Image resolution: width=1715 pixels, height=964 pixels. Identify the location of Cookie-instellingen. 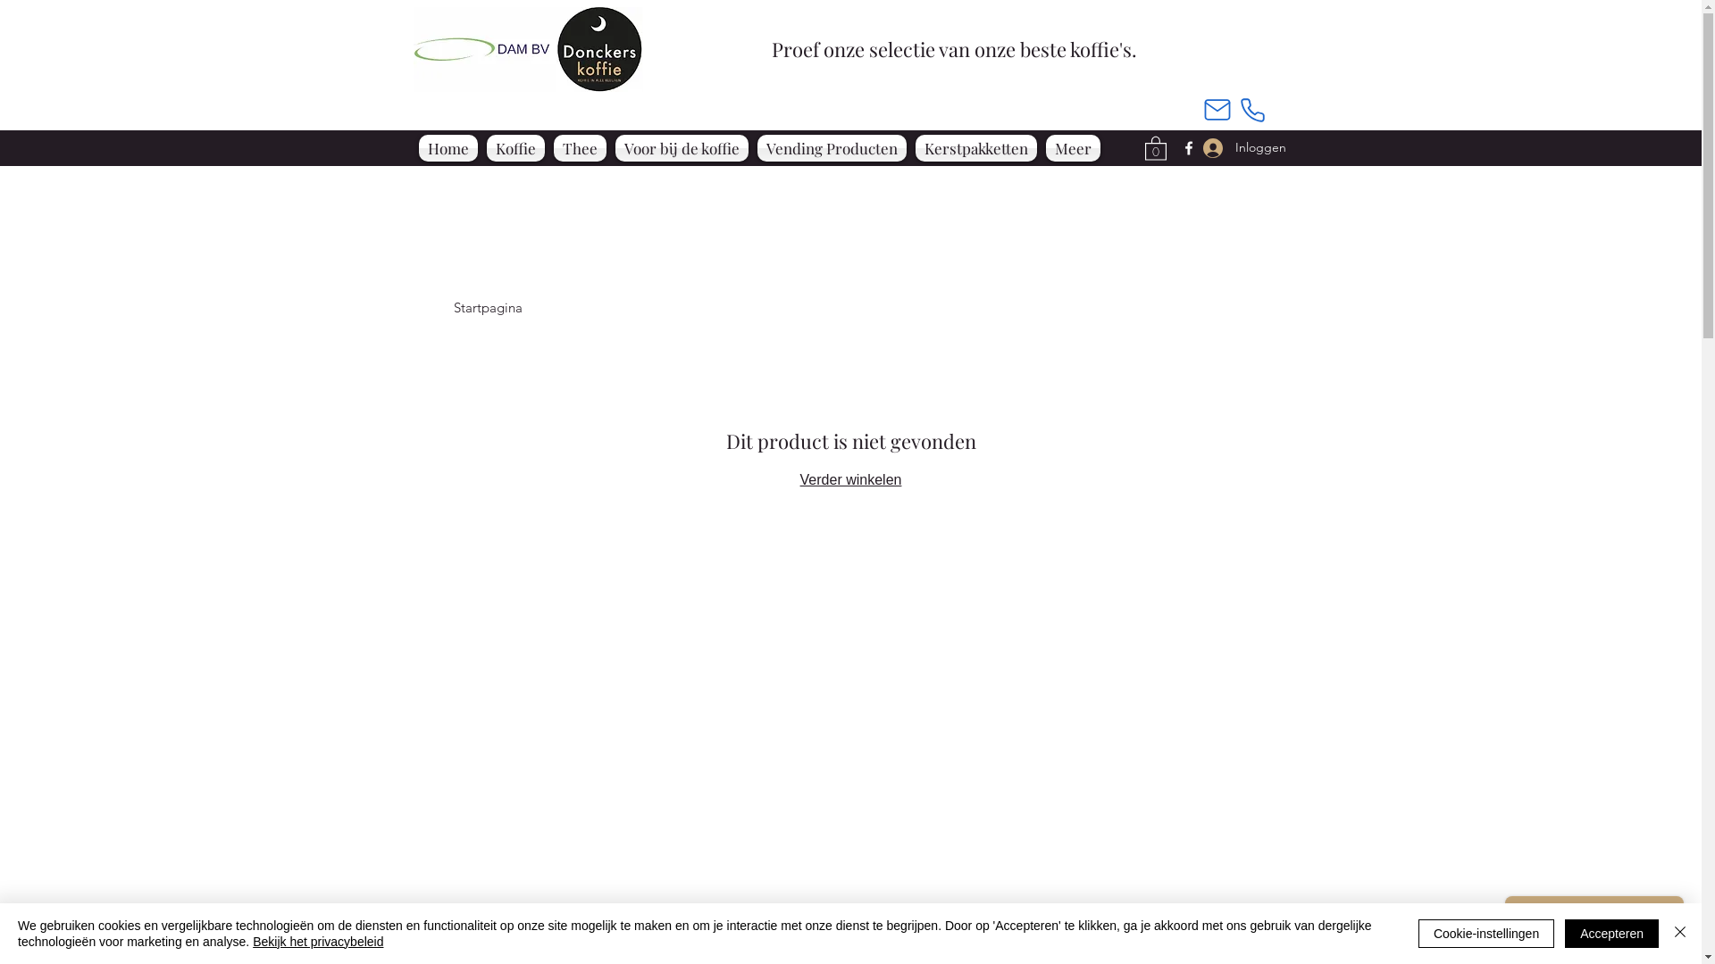
(1486, 934).